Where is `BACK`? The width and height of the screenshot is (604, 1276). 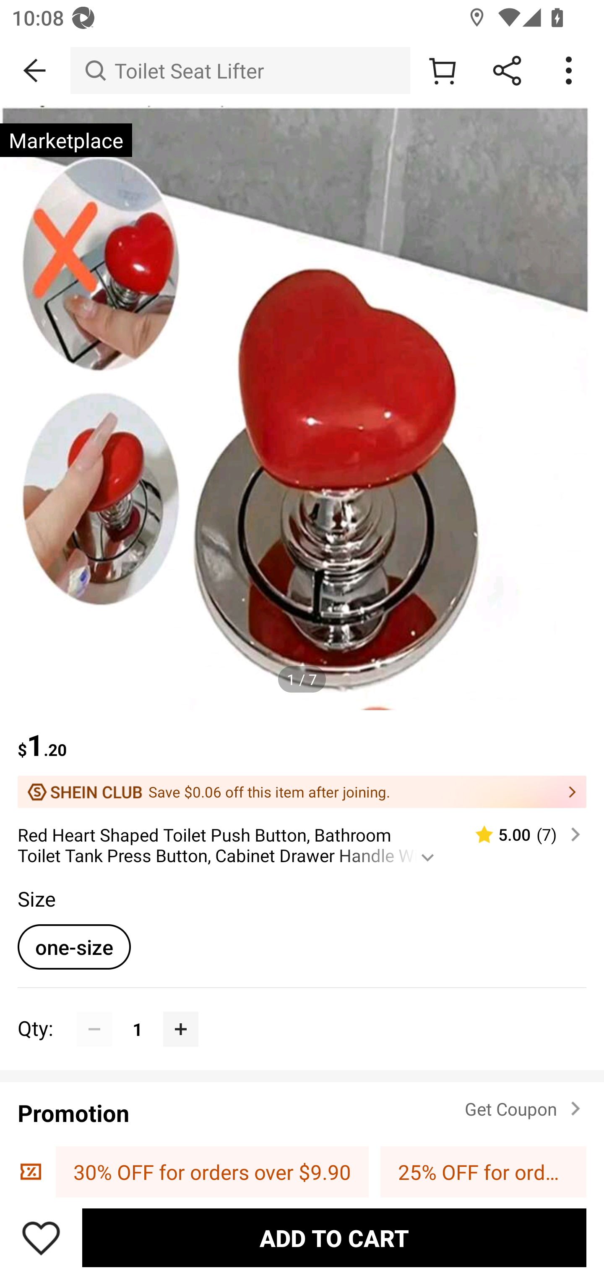 BACK is located at coordinates (35, 71).